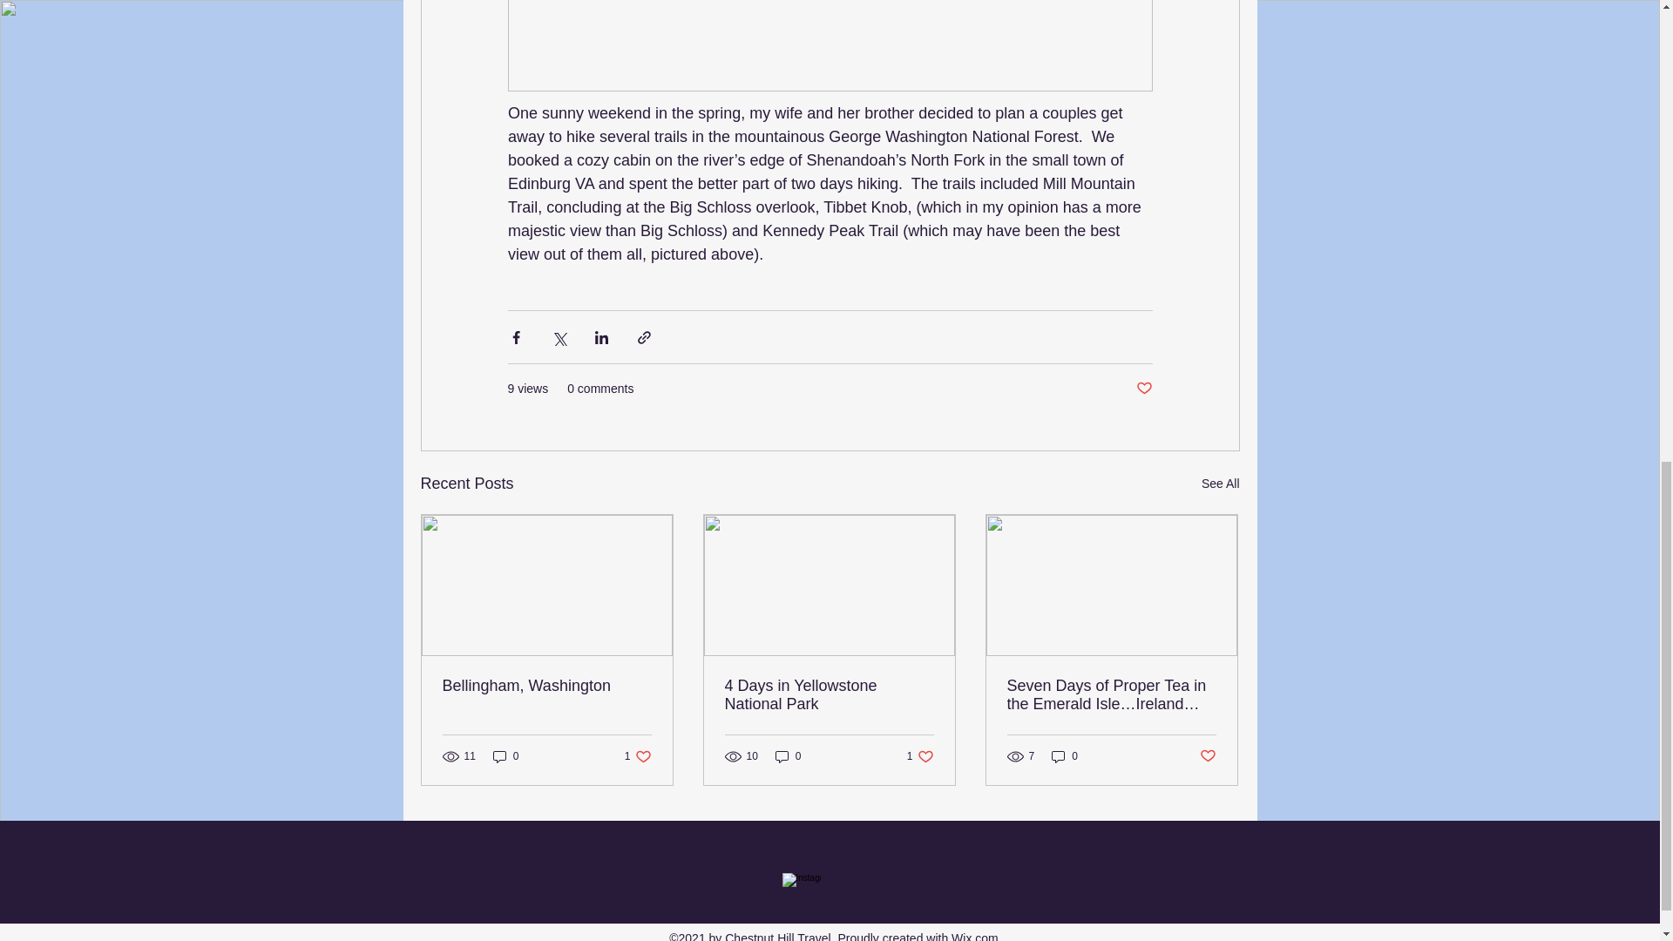 This screenshot has width=1673, height=941. I want to click on 4 Days in Yellowstone National Park, so click(829, 694).